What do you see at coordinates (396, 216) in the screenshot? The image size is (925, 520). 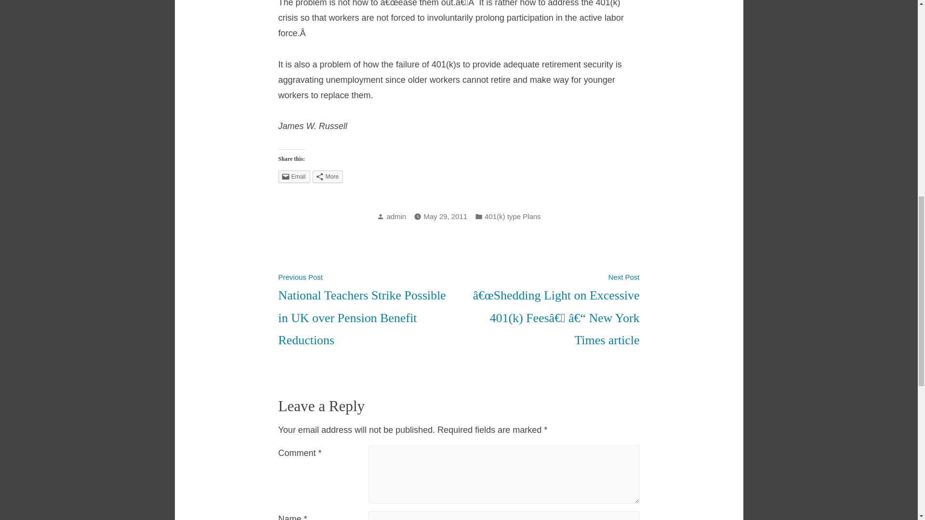 I see `admin` at bounding box center [396, 216].